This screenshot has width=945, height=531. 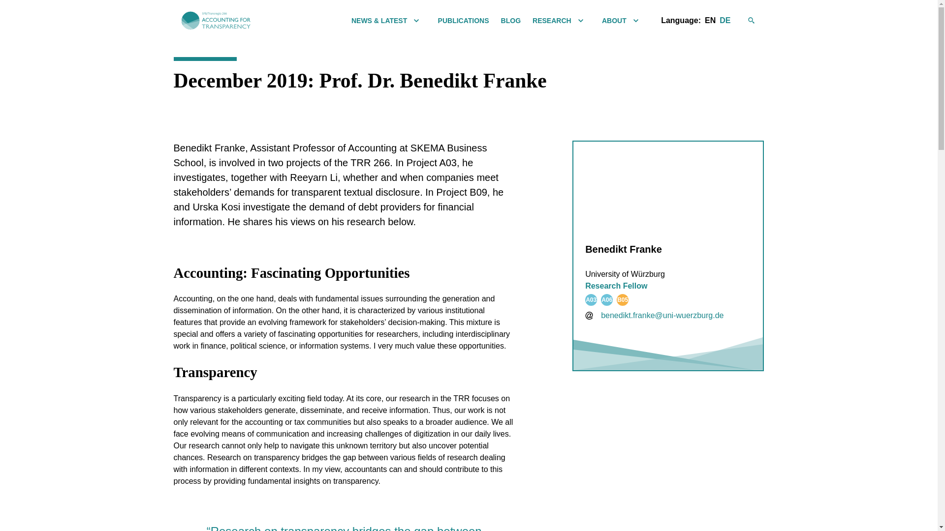 What do you see at coordinates (724, 21) in the screenshot?
I see `Switch Language: Deutsch` at bounding box center [724, 21].